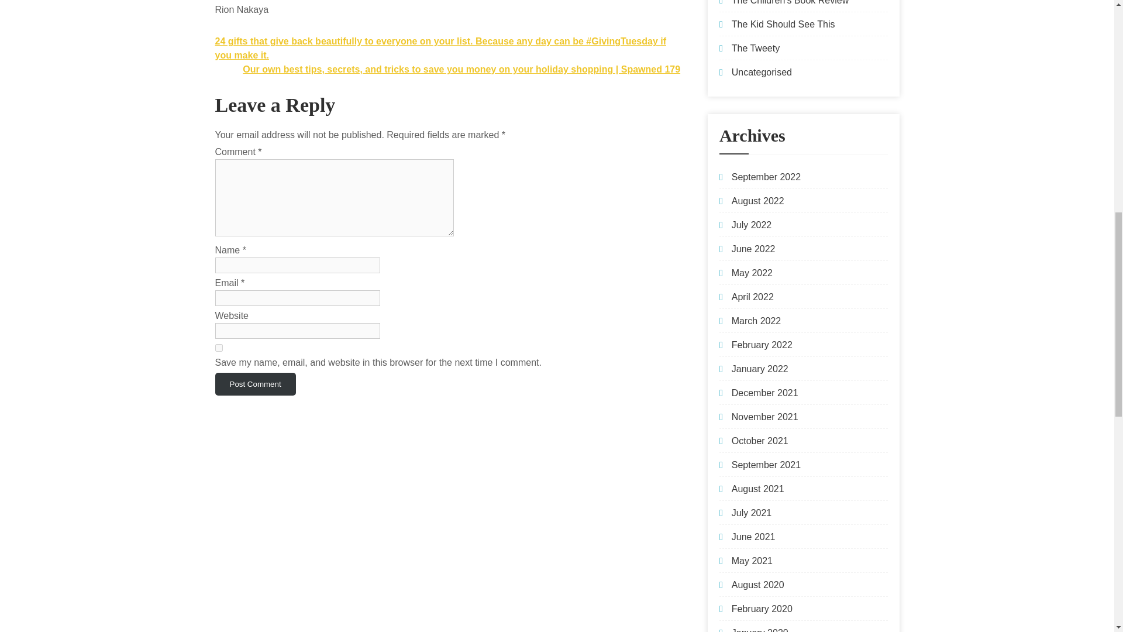 The image size is (1123, 632). Describe the element at coordinates (784, 24) in the screenshot. I see `The Kid Should See This` at that location.